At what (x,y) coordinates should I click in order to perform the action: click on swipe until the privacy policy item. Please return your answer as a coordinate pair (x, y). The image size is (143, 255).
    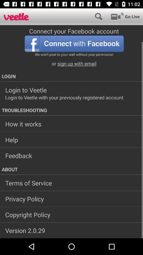
    Looking at the image, I should click on (71, 199).